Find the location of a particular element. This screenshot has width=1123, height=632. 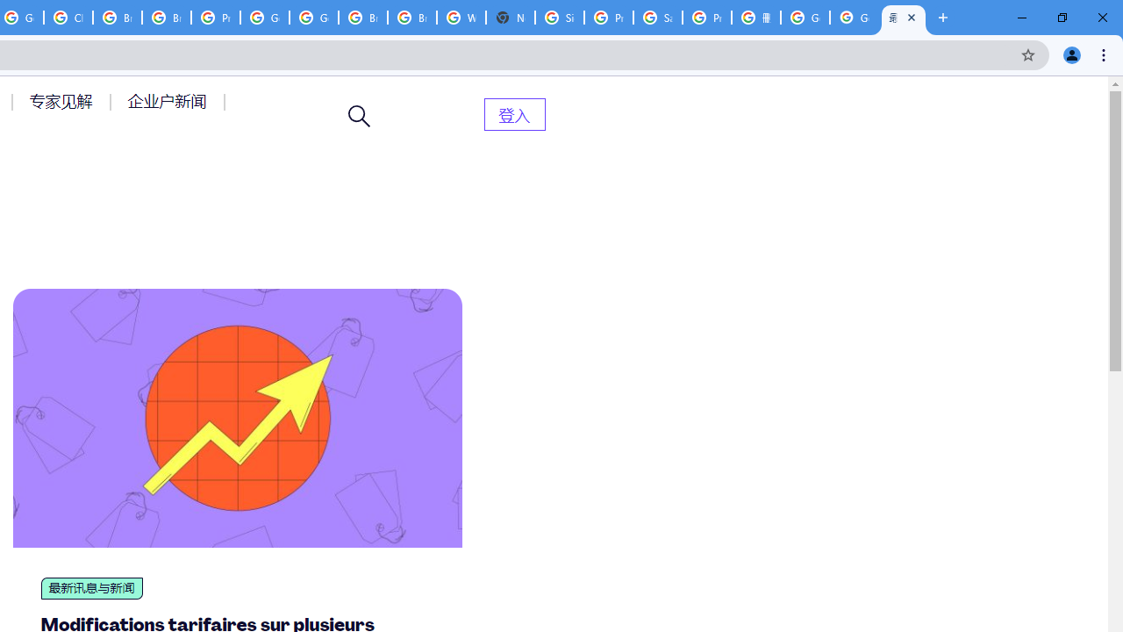

AutomationID: menu-item-77764 is located at coordinates (63, 101).